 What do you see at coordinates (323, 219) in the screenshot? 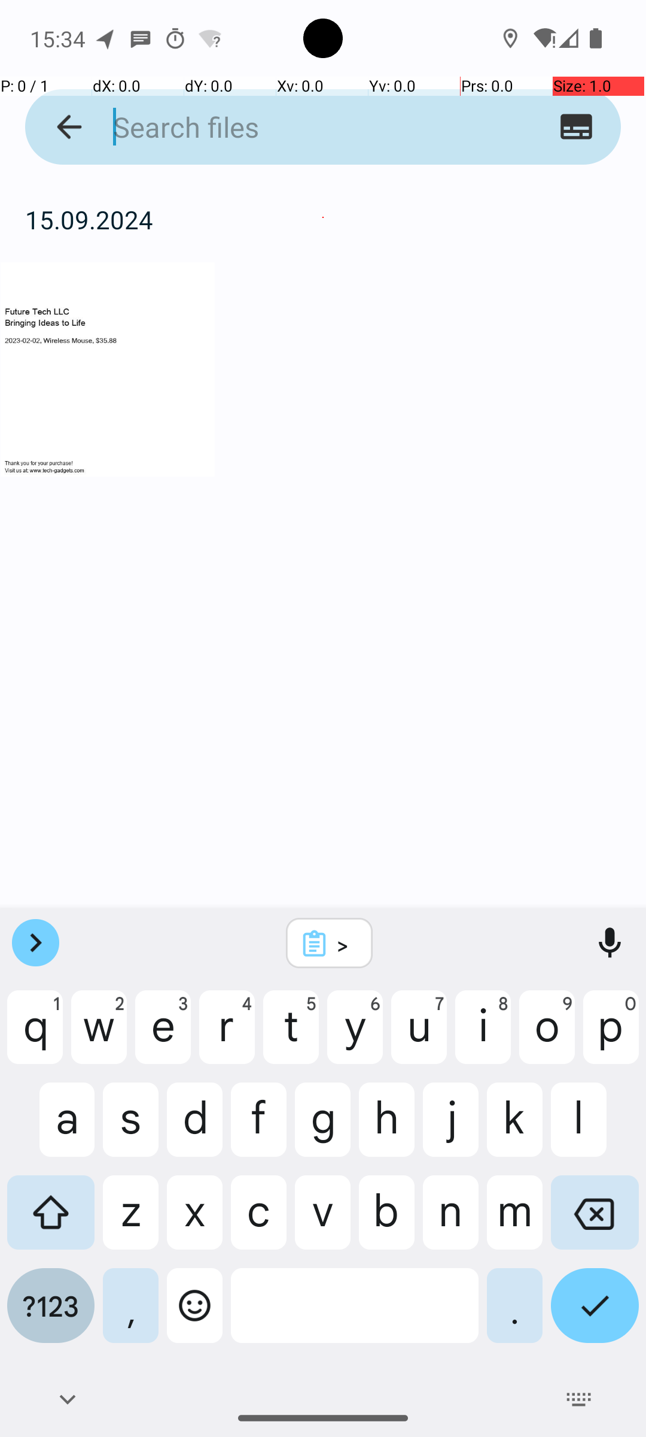
I see `15.09.2024` at bounding box center [323, 219].